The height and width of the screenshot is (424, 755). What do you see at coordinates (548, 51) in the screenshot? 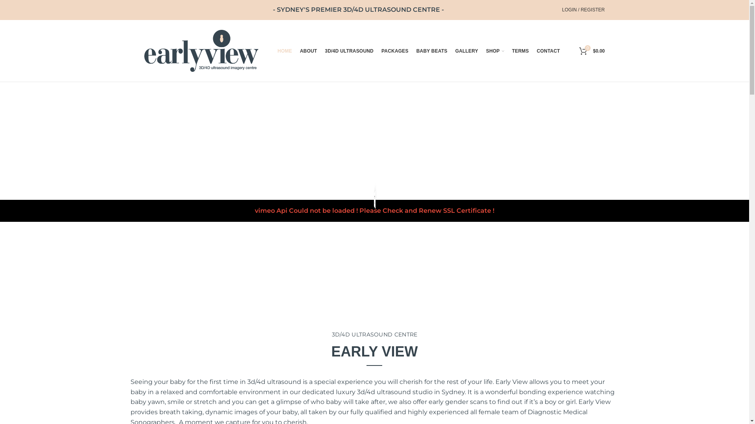
I see `CONTACT` at bounding box center [548, 51].